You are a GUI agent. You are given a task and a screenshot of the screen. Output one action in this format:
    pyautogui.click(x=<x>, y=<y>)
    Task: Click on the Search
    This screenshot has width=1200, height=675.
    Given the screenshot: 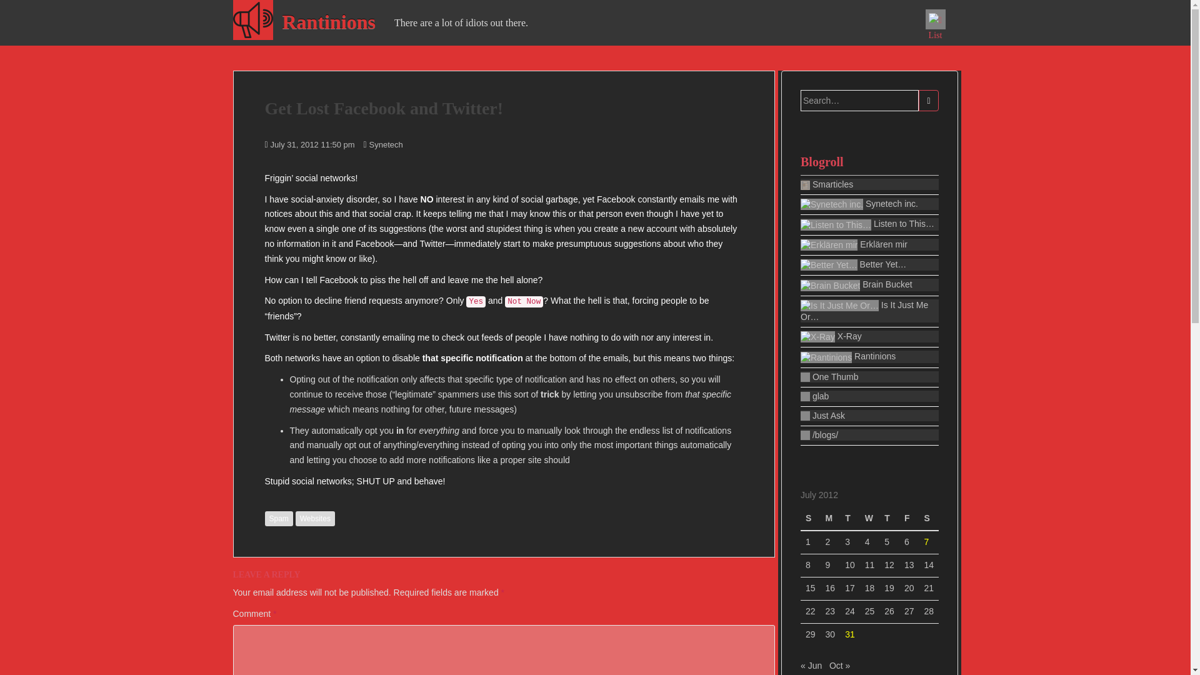 What is the action you would take?
    pyautogui.click(x=929, y=100)
    